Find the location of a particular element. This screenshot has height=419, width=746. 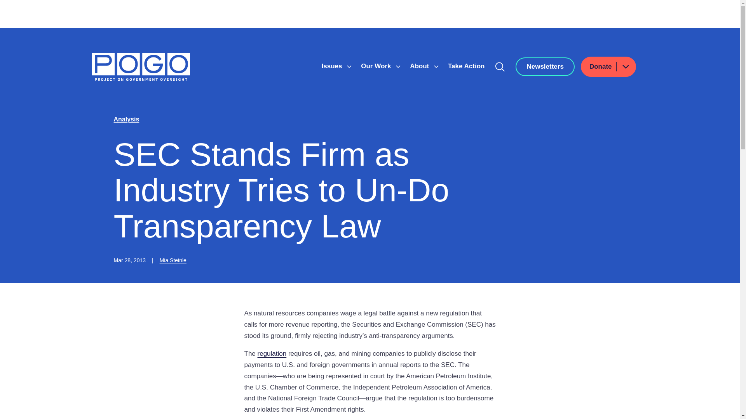

Take Action is located at coordinates (466, 66).